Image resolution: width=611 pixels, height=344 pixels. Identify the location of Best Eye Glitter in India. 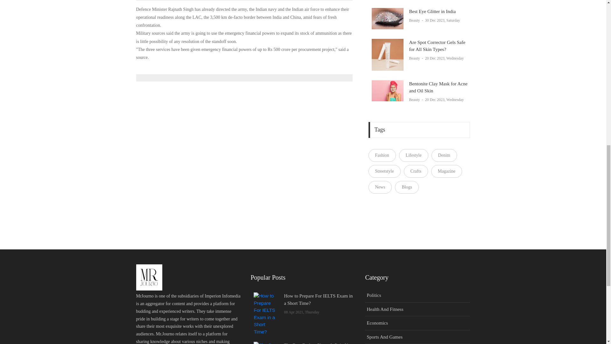
(387, 18).